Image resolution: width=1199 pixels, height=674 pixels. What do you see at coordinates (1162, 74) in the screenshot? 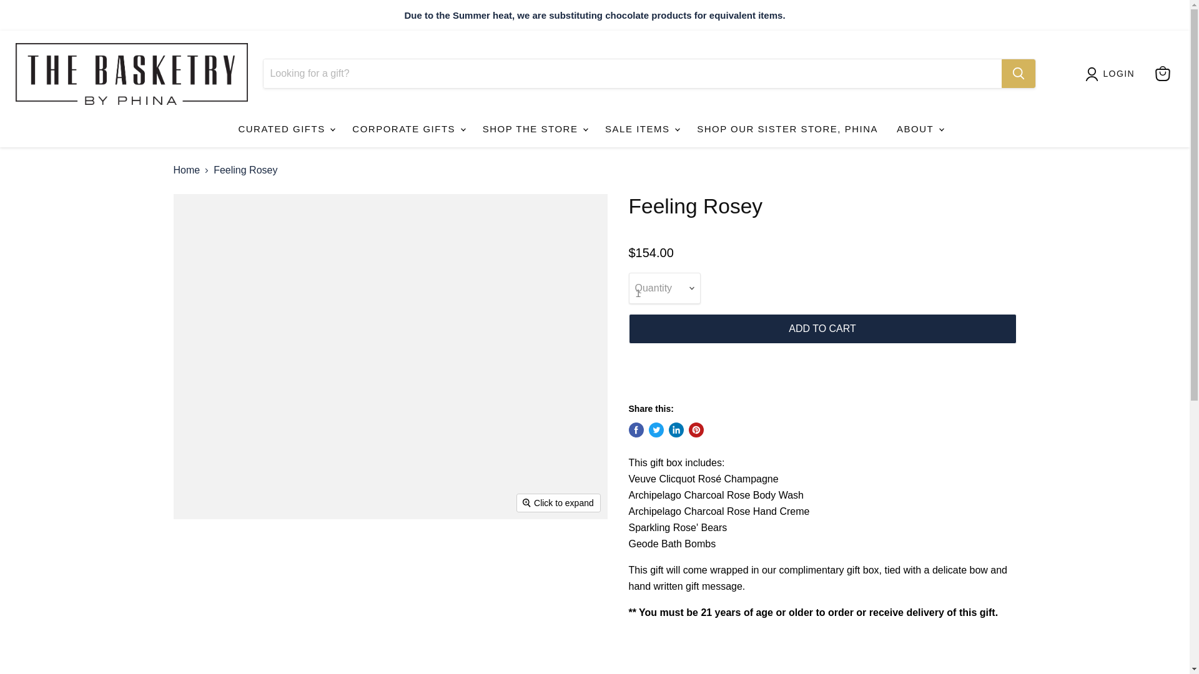
I see `View cart` at bounding box center [1162, 74].